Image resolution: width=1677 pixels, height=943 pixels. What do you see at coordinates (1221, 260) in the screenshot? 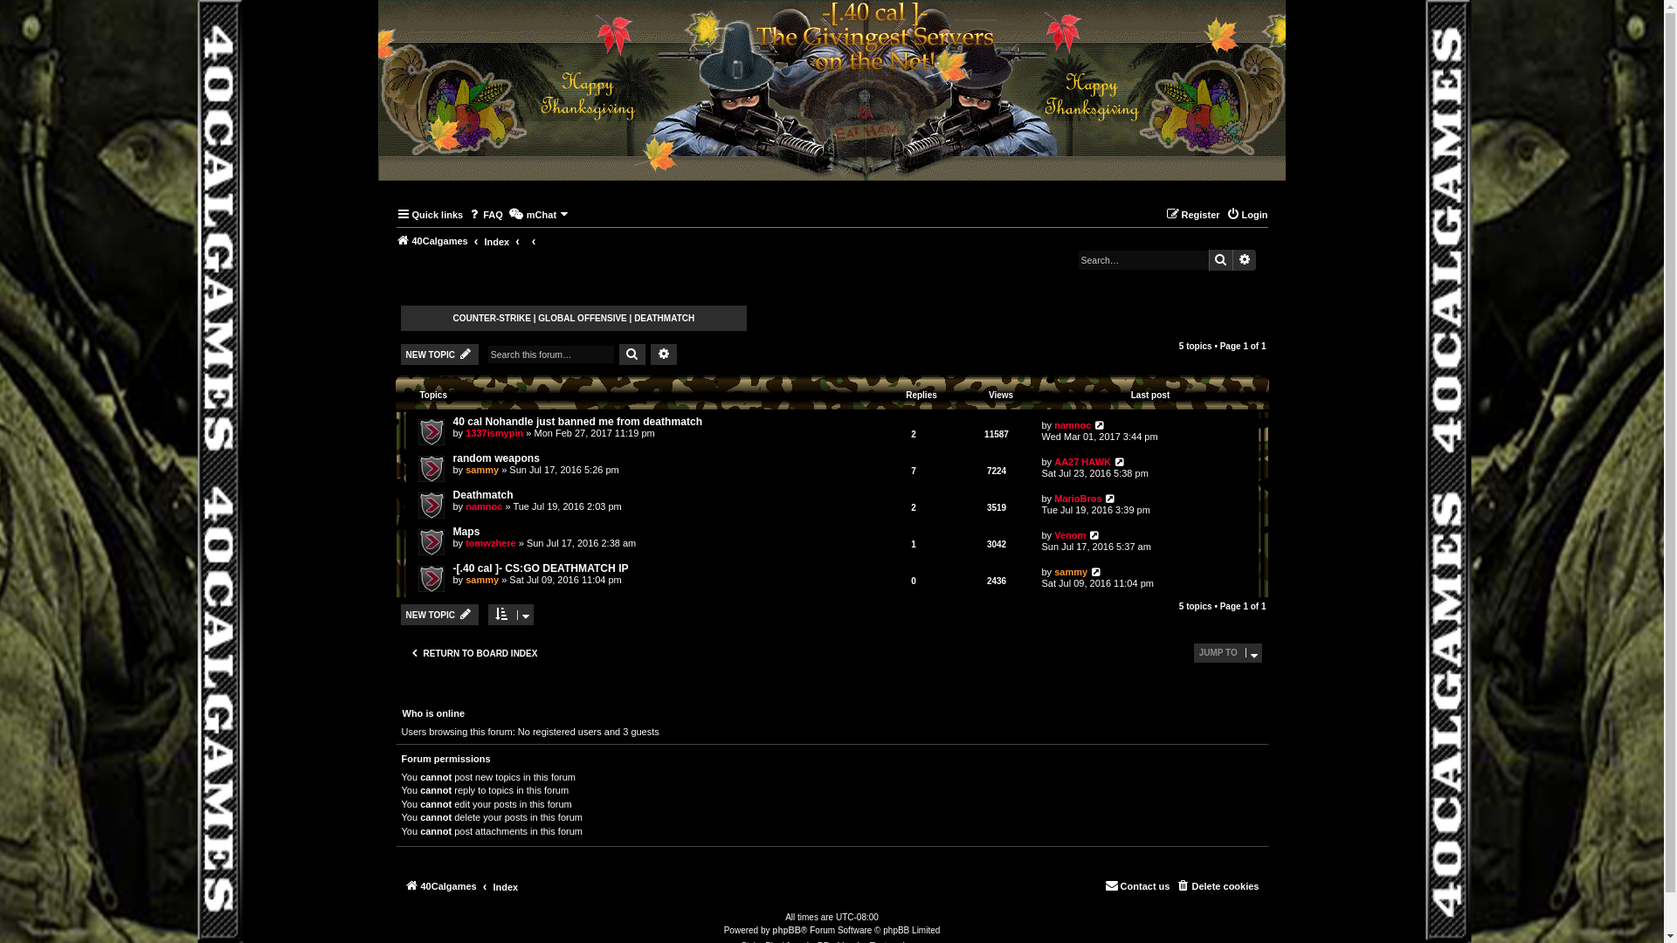
I see `SEARCH` at bounding box center [1221, 260].